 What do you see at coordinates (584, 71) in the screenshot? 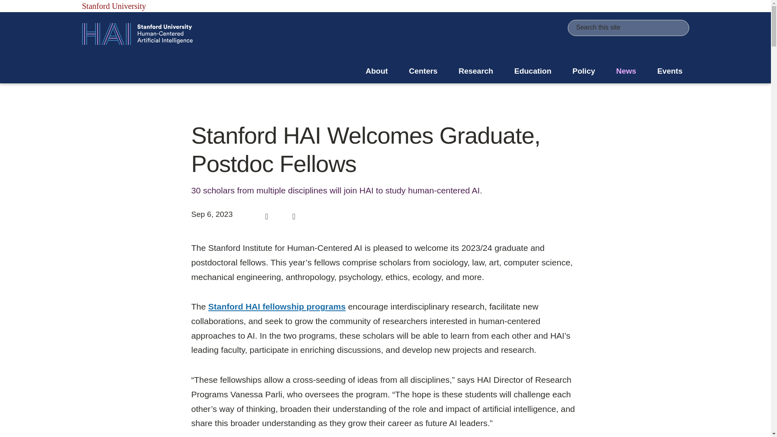
I see `Policy` at bounding box center [584, 71].